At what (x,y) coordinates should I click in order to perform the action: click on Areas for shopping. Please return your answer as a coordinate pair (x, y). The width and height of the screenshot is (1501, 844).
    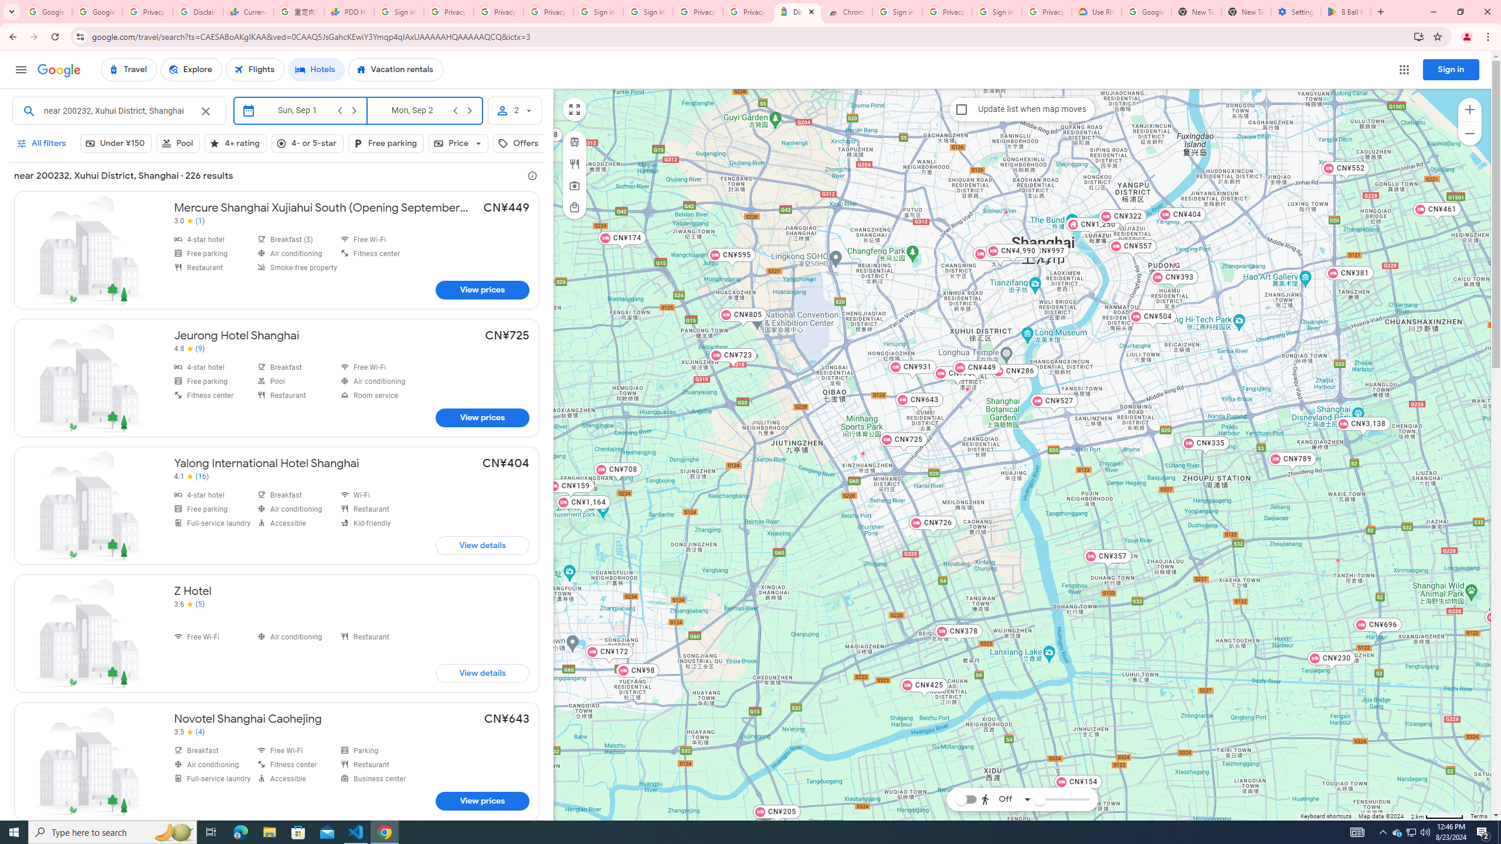
    Looking at the image, I should click on (573, 207).